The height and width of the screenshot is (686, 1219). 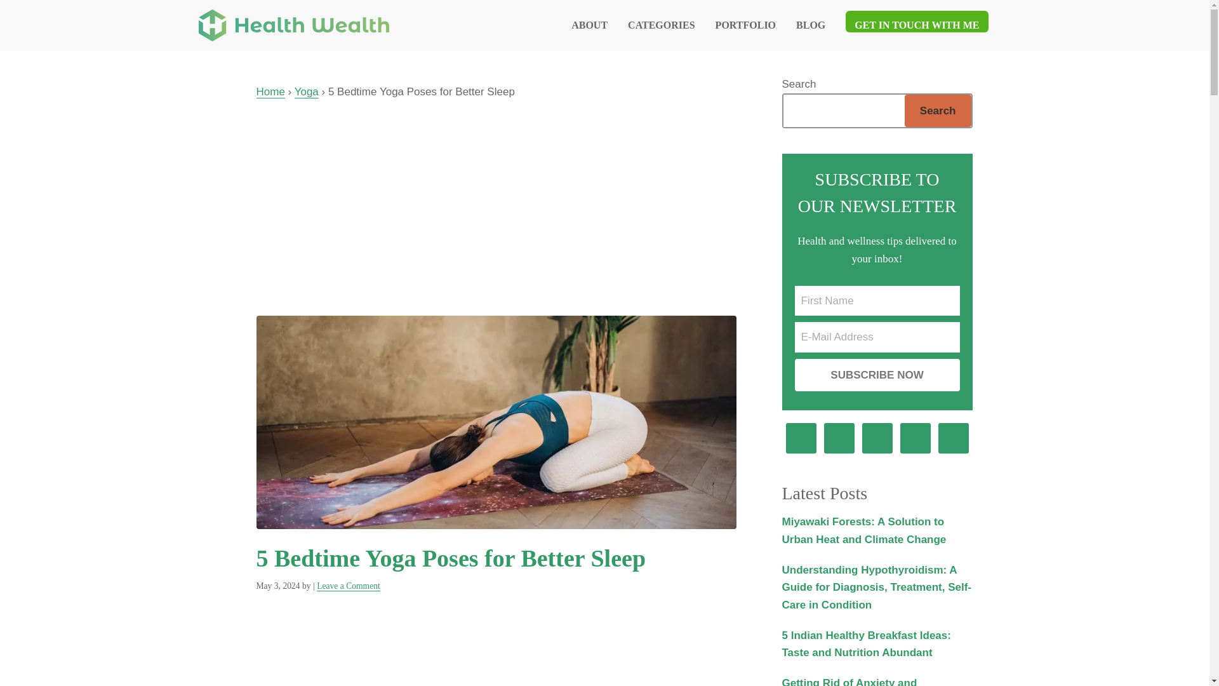 What do you see at coordinates (306, 92) in the screenshot?
I see `Yoga` at bounding box center [306, 92].